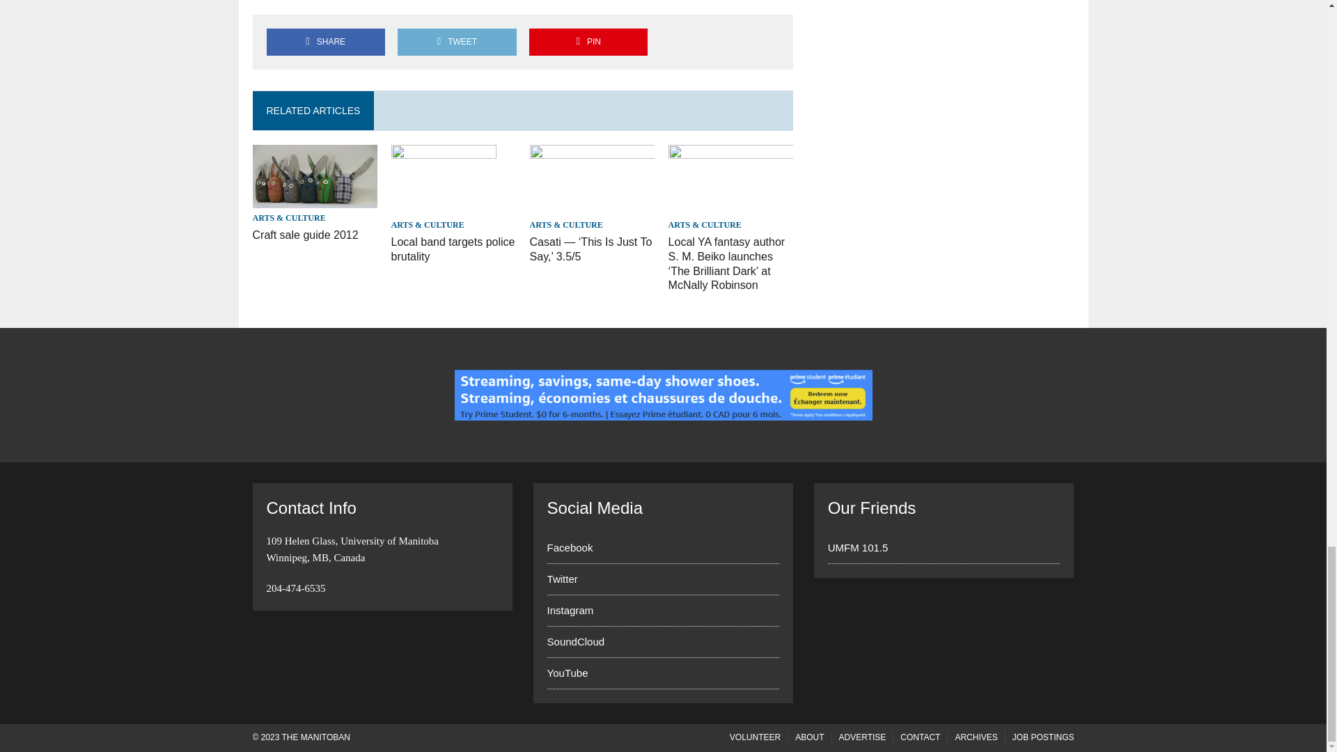 This screenshot has width=1337, height=752. What do you see at coordinates (305, 235) in the screenshot?
I see `Craft sale guide 2012` at bounding box center [305, 235].